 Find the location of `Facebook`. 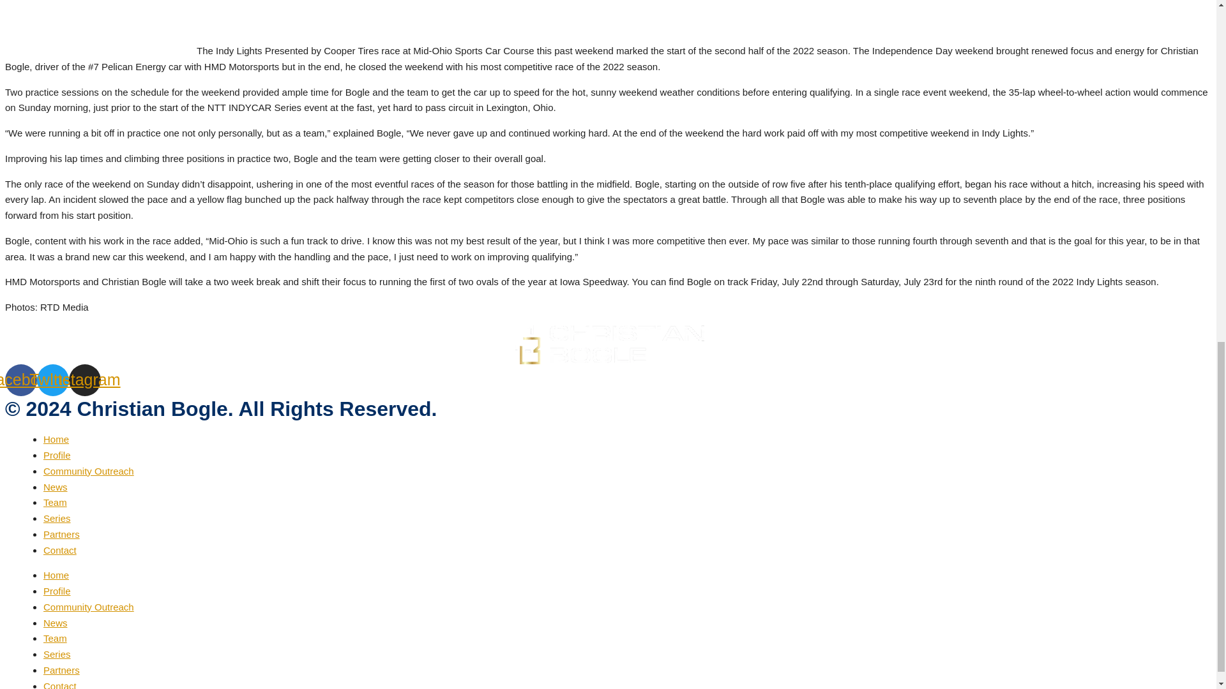

Facebook is located at coordinates (20, 380).